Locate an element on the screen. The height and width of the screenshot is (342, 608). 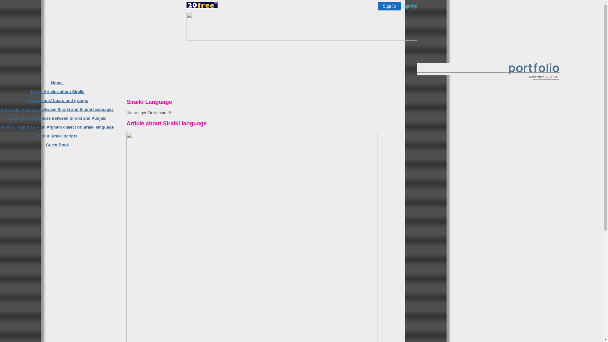
Linguistic relations between Siraiki and Sindhi languages is located at coordinates (57, 110).